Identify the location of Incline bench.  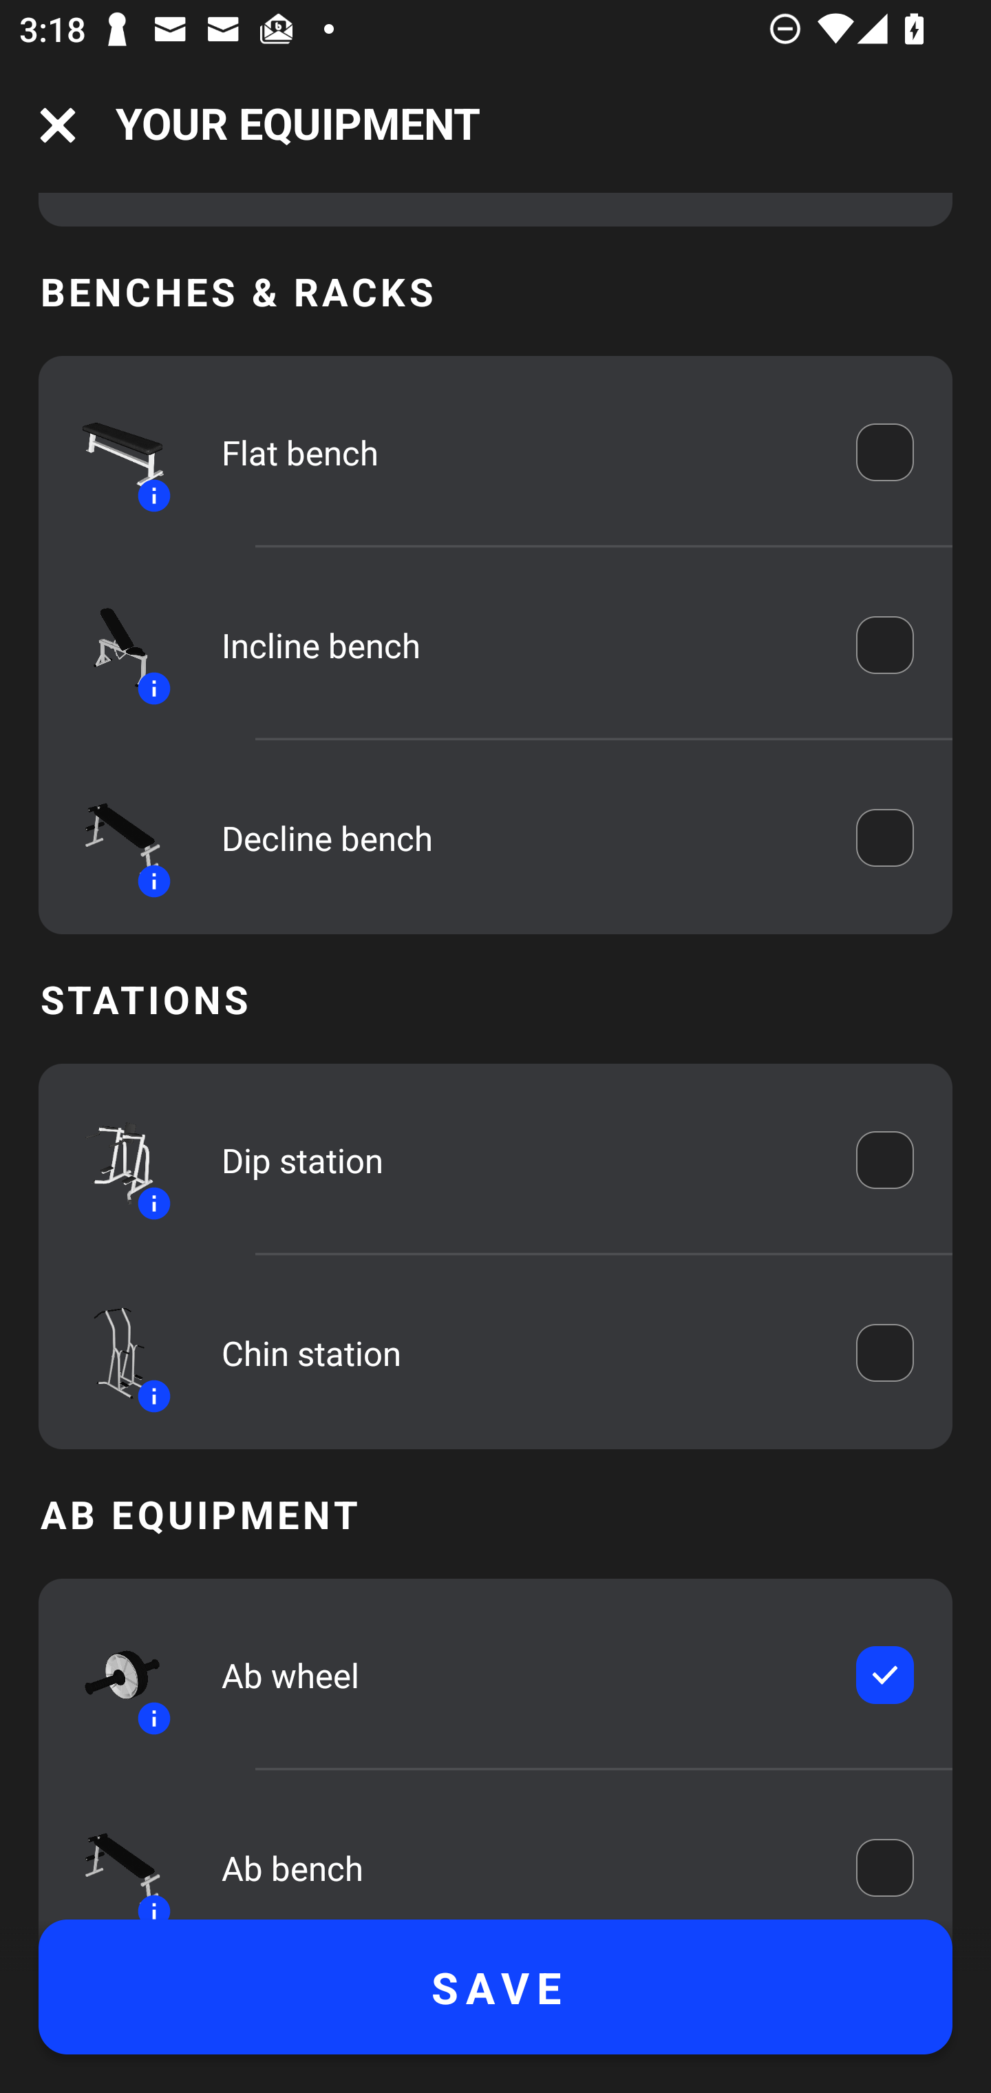
(520, 646).